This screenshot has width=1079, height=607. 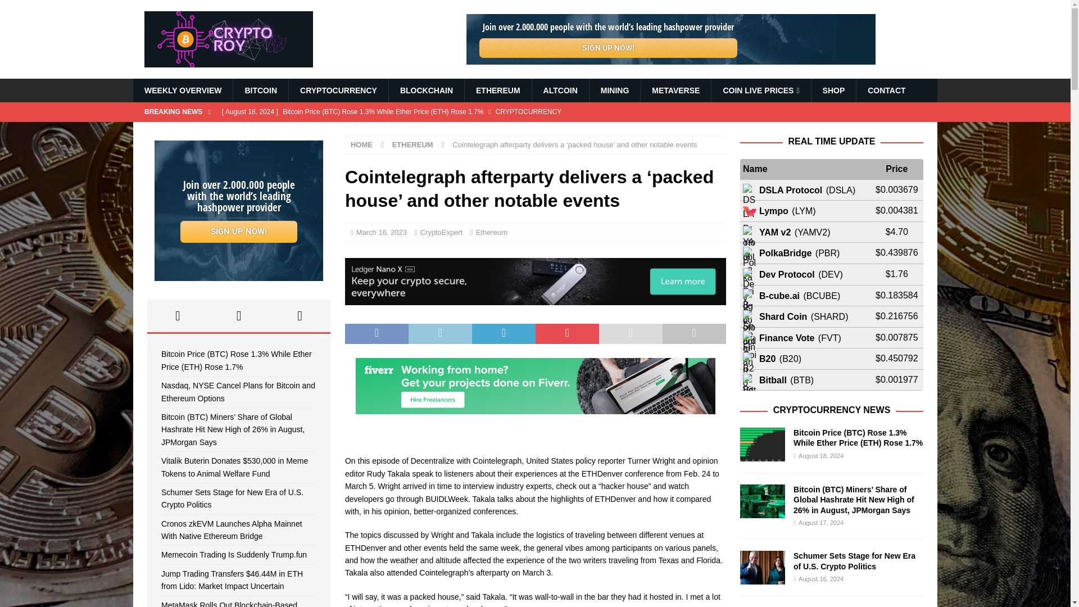 I want to click on BLOCKCHAIN, so click(x=426, y=90).